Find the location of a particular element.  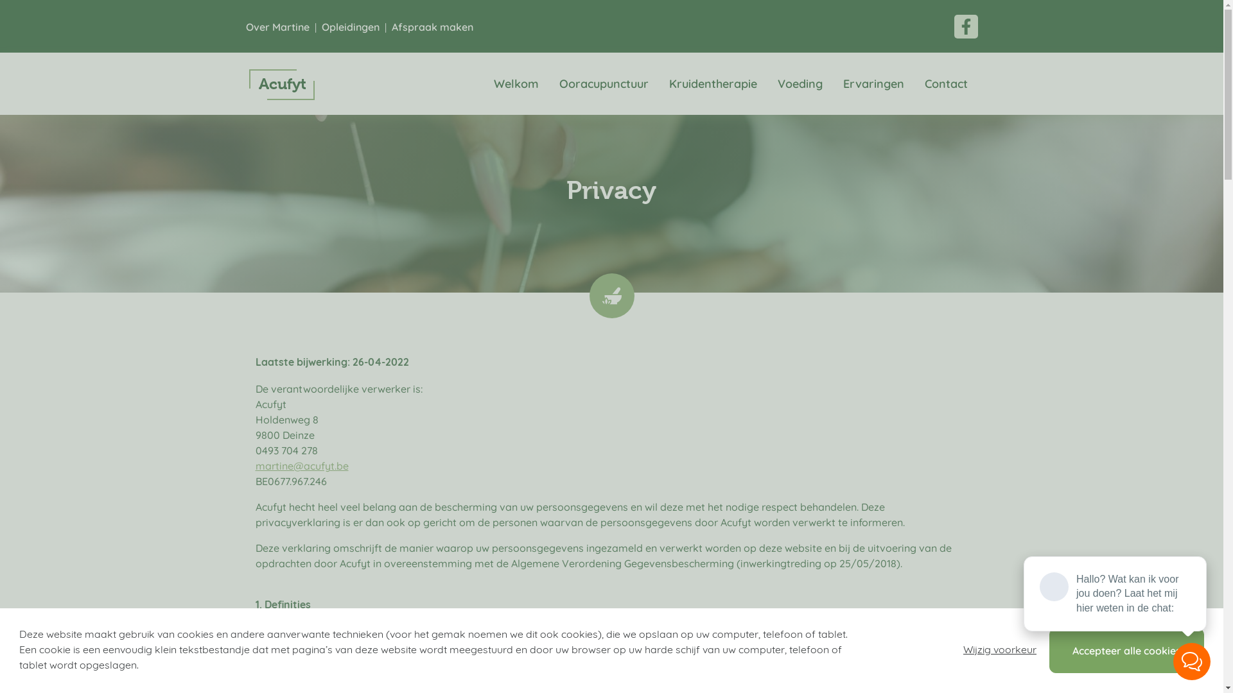

Contact is located at coordinates (947, 83).